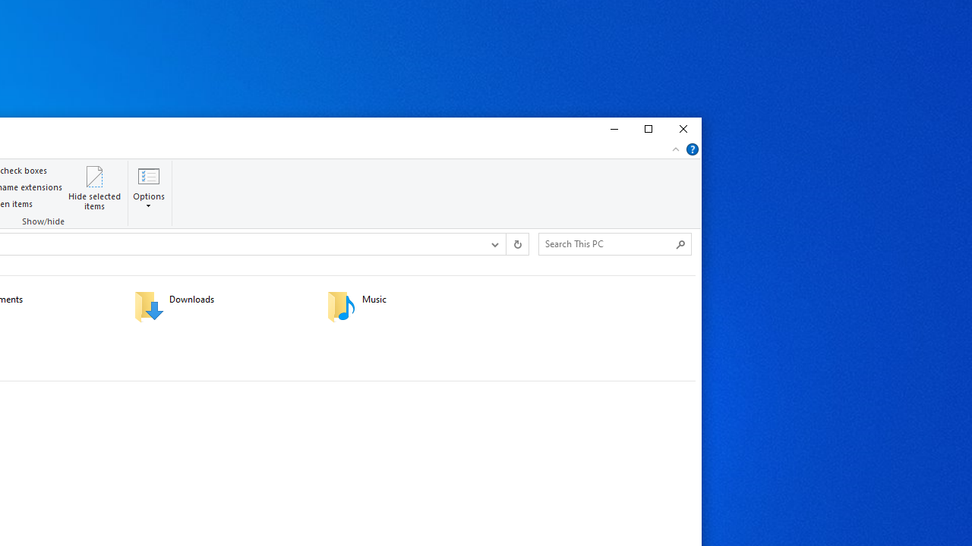 The height and width of the screenshot is (546, 972). What do you see at coordinates (494, 243) in the screenshot?
I see `Previous Locations` at bounding box center [494, 243].